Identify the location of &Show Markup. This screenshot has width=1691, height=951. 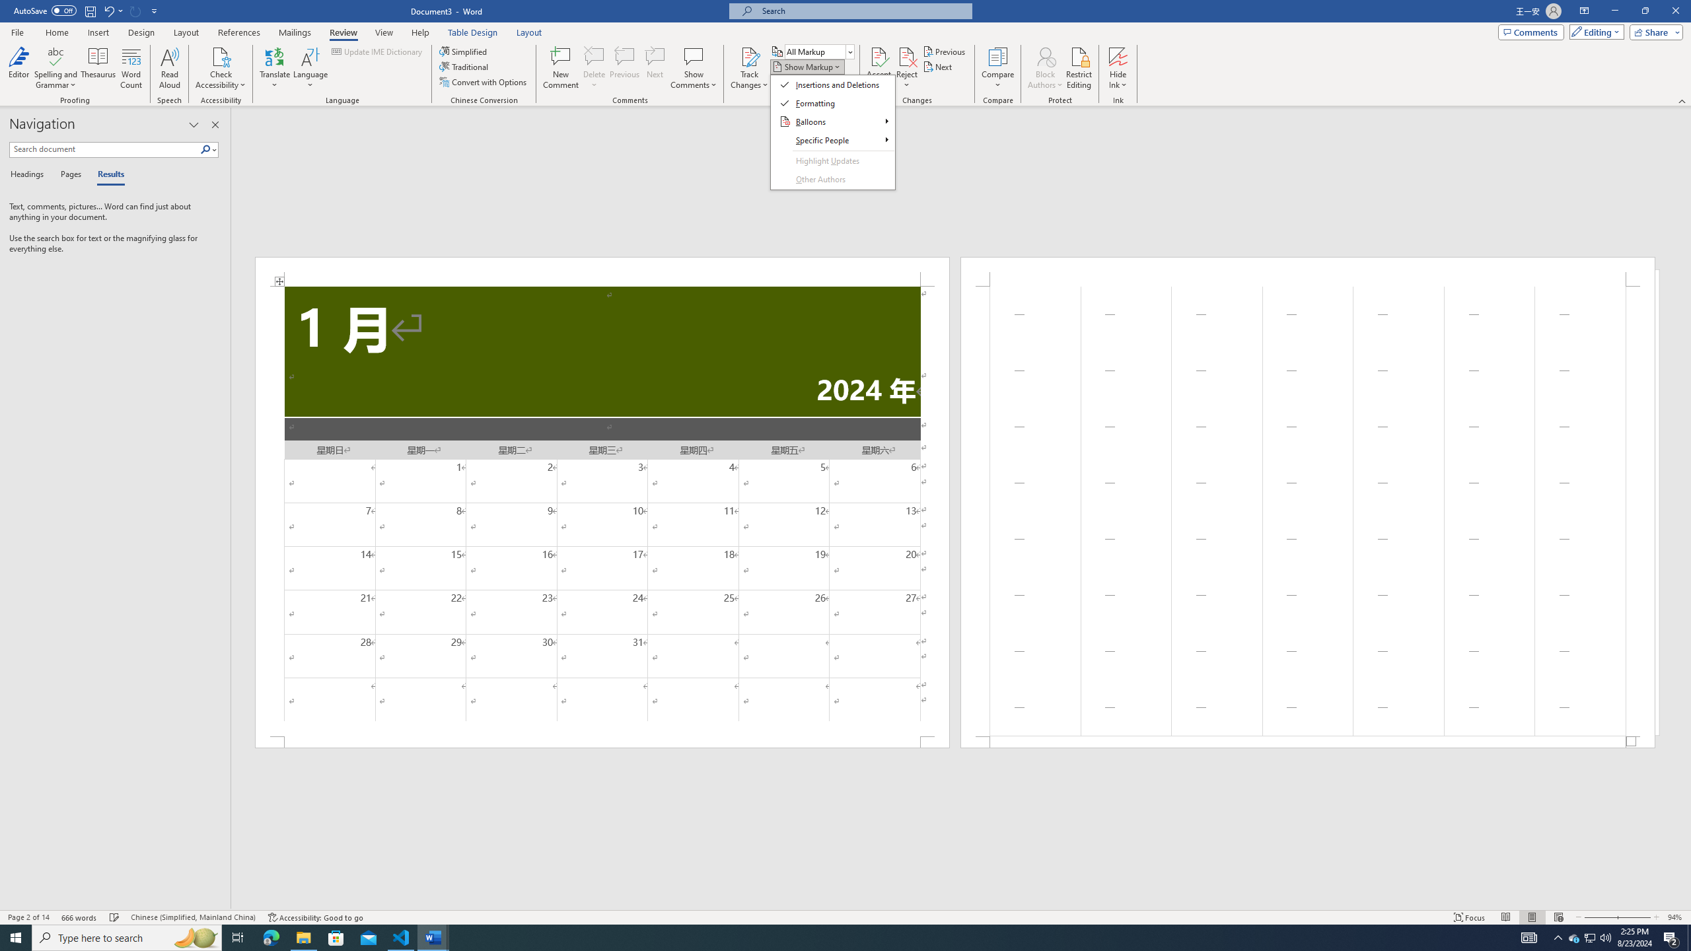
(832, 132).